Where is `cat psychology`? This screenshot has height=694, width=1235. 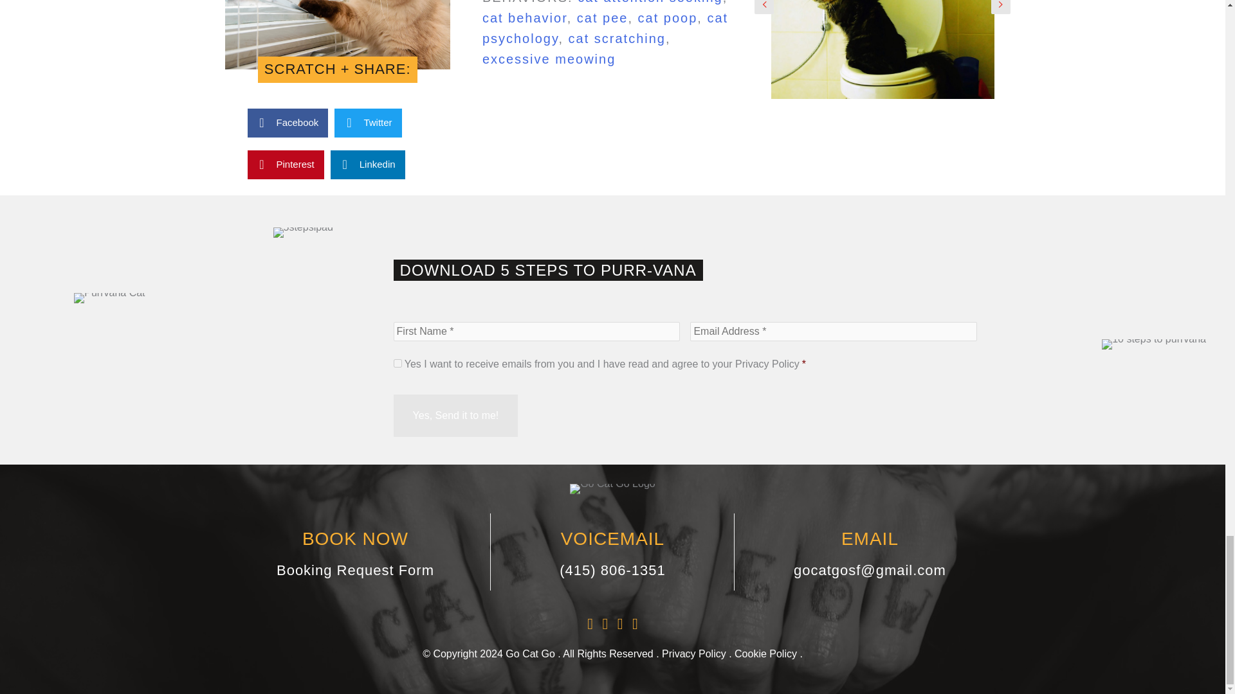 cat psychology is located at coordinates (605, 28).